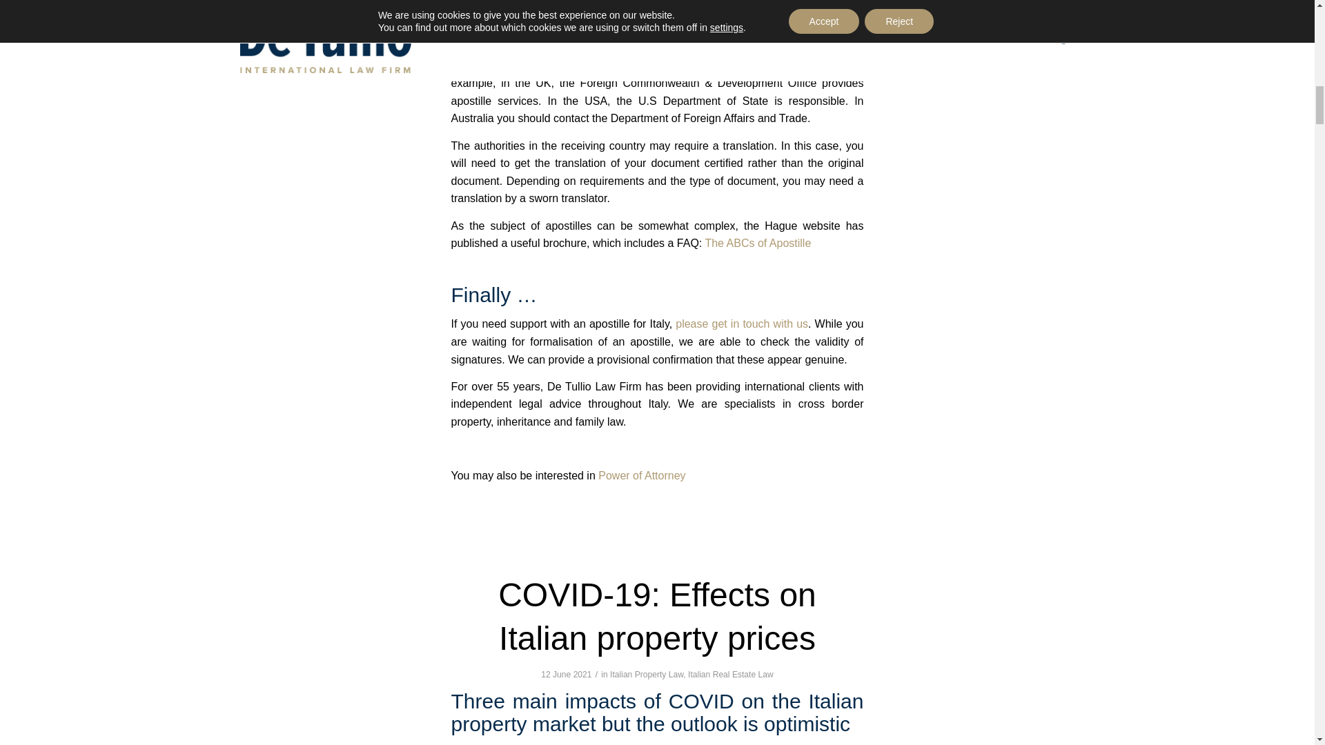 This screenshot has width=1325, height=745. Describe the element at coordinates (657, 616) in the screenshot. I see `COVID-19: Effects on Italian property prices` at that location.